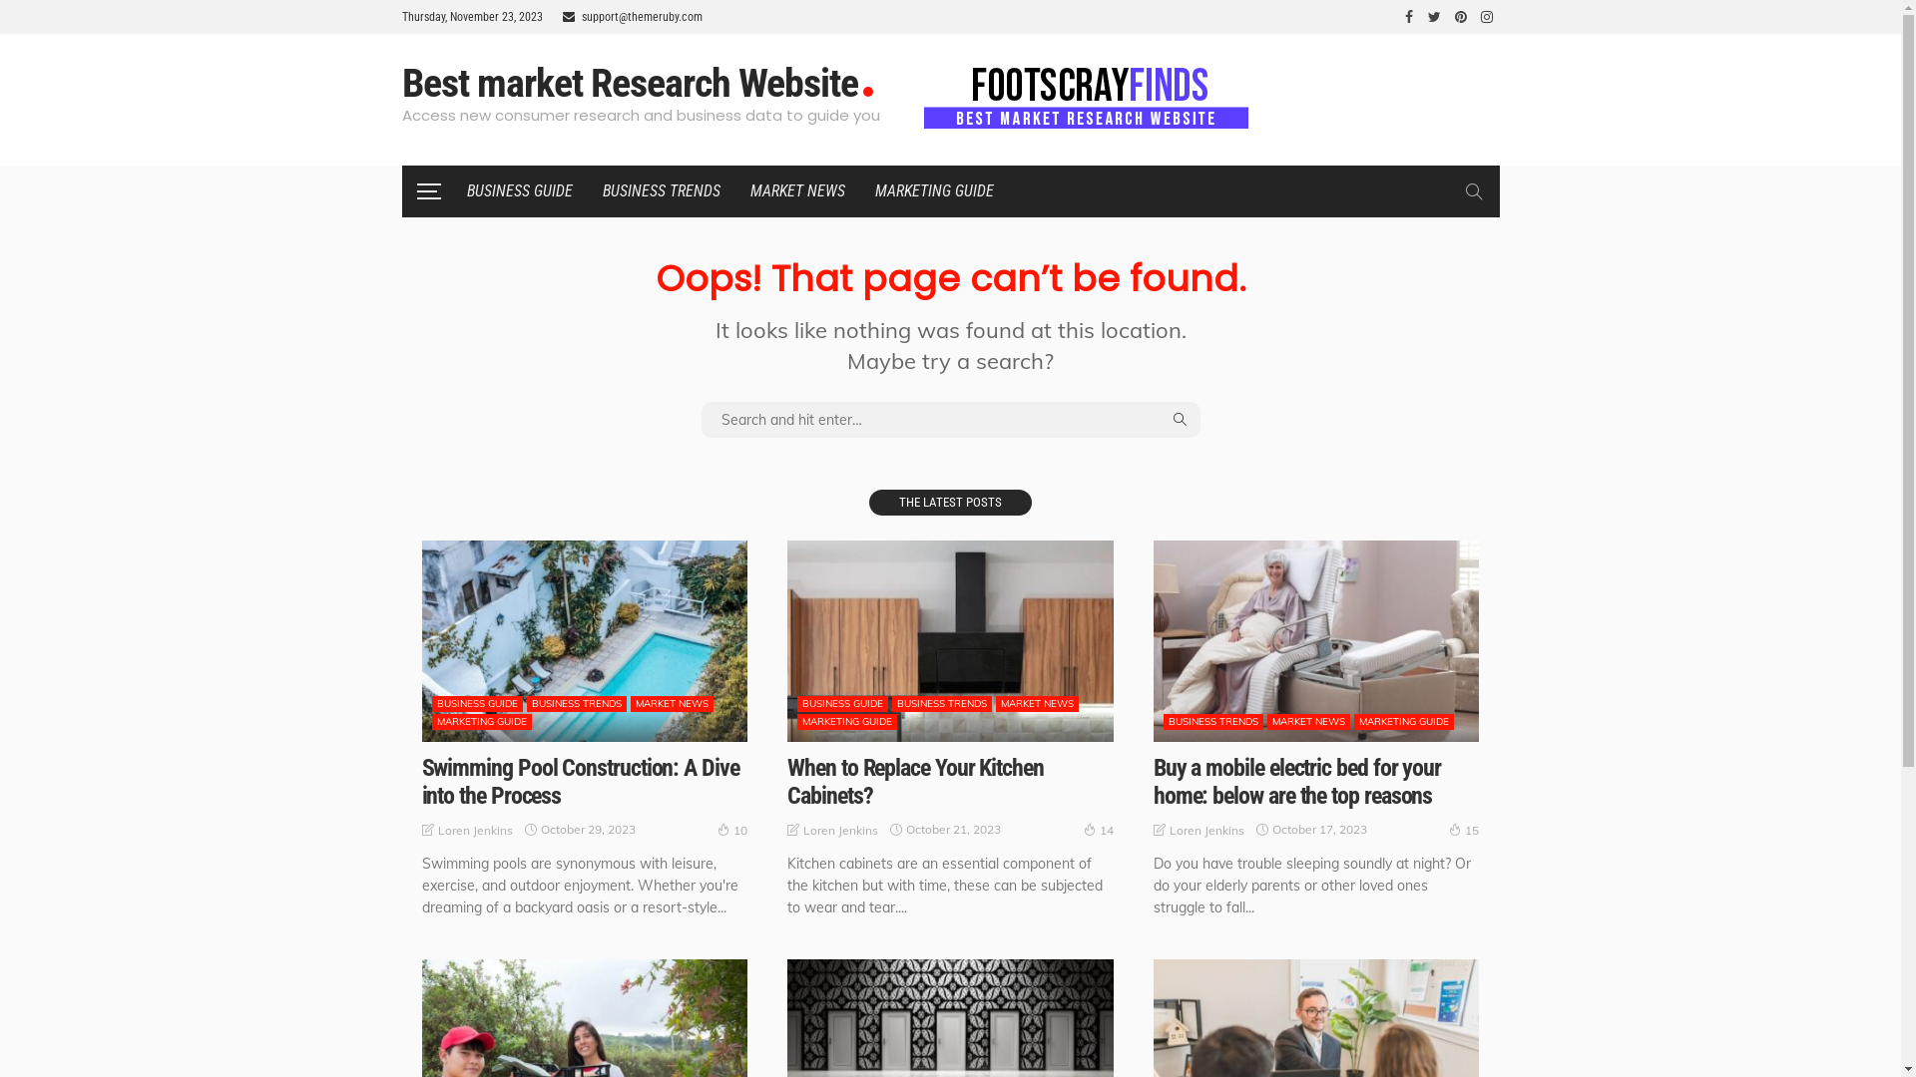 This screenshot has width=1916, height=1077. What do you see at coordinates (585, 641) in the screenshot?
I see `Swimming Pool Construction: A Dive into the Process` at bounding box center [585, 641].